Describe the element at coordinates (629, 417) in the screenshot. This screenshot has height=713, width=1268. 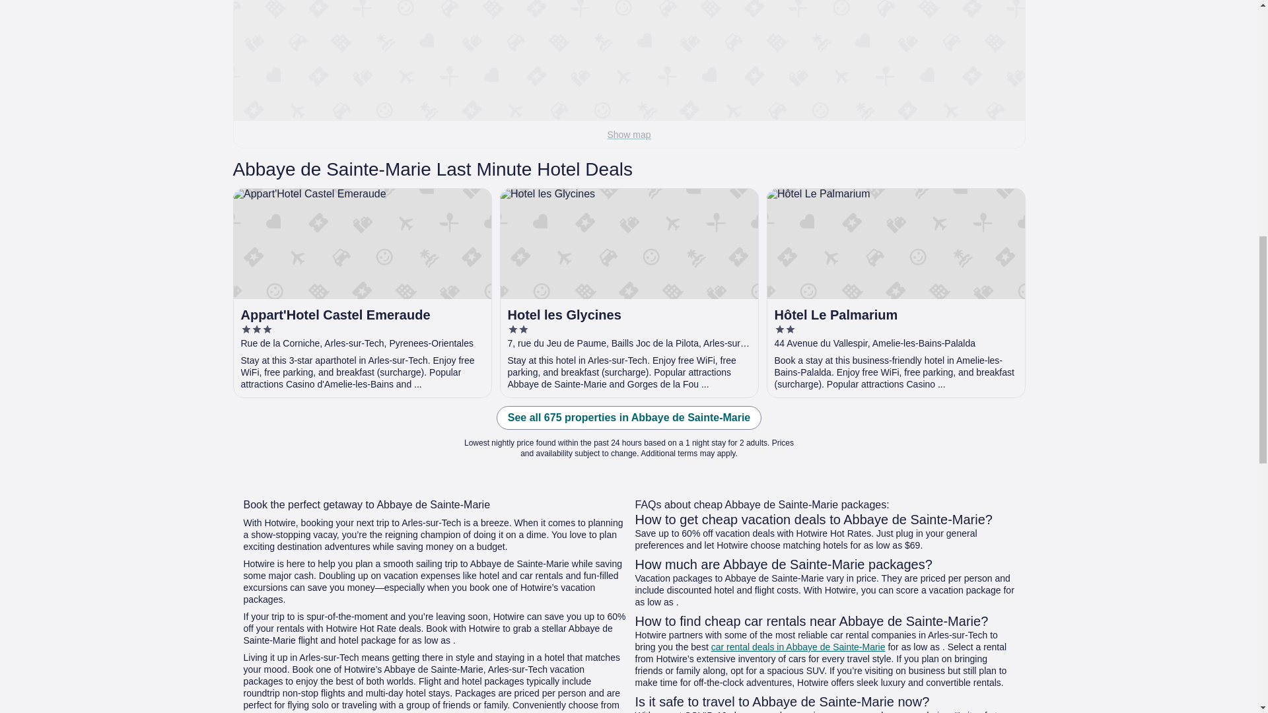
I see `See all 675 properties in Abbaye de Sainte-Marie` at that location.